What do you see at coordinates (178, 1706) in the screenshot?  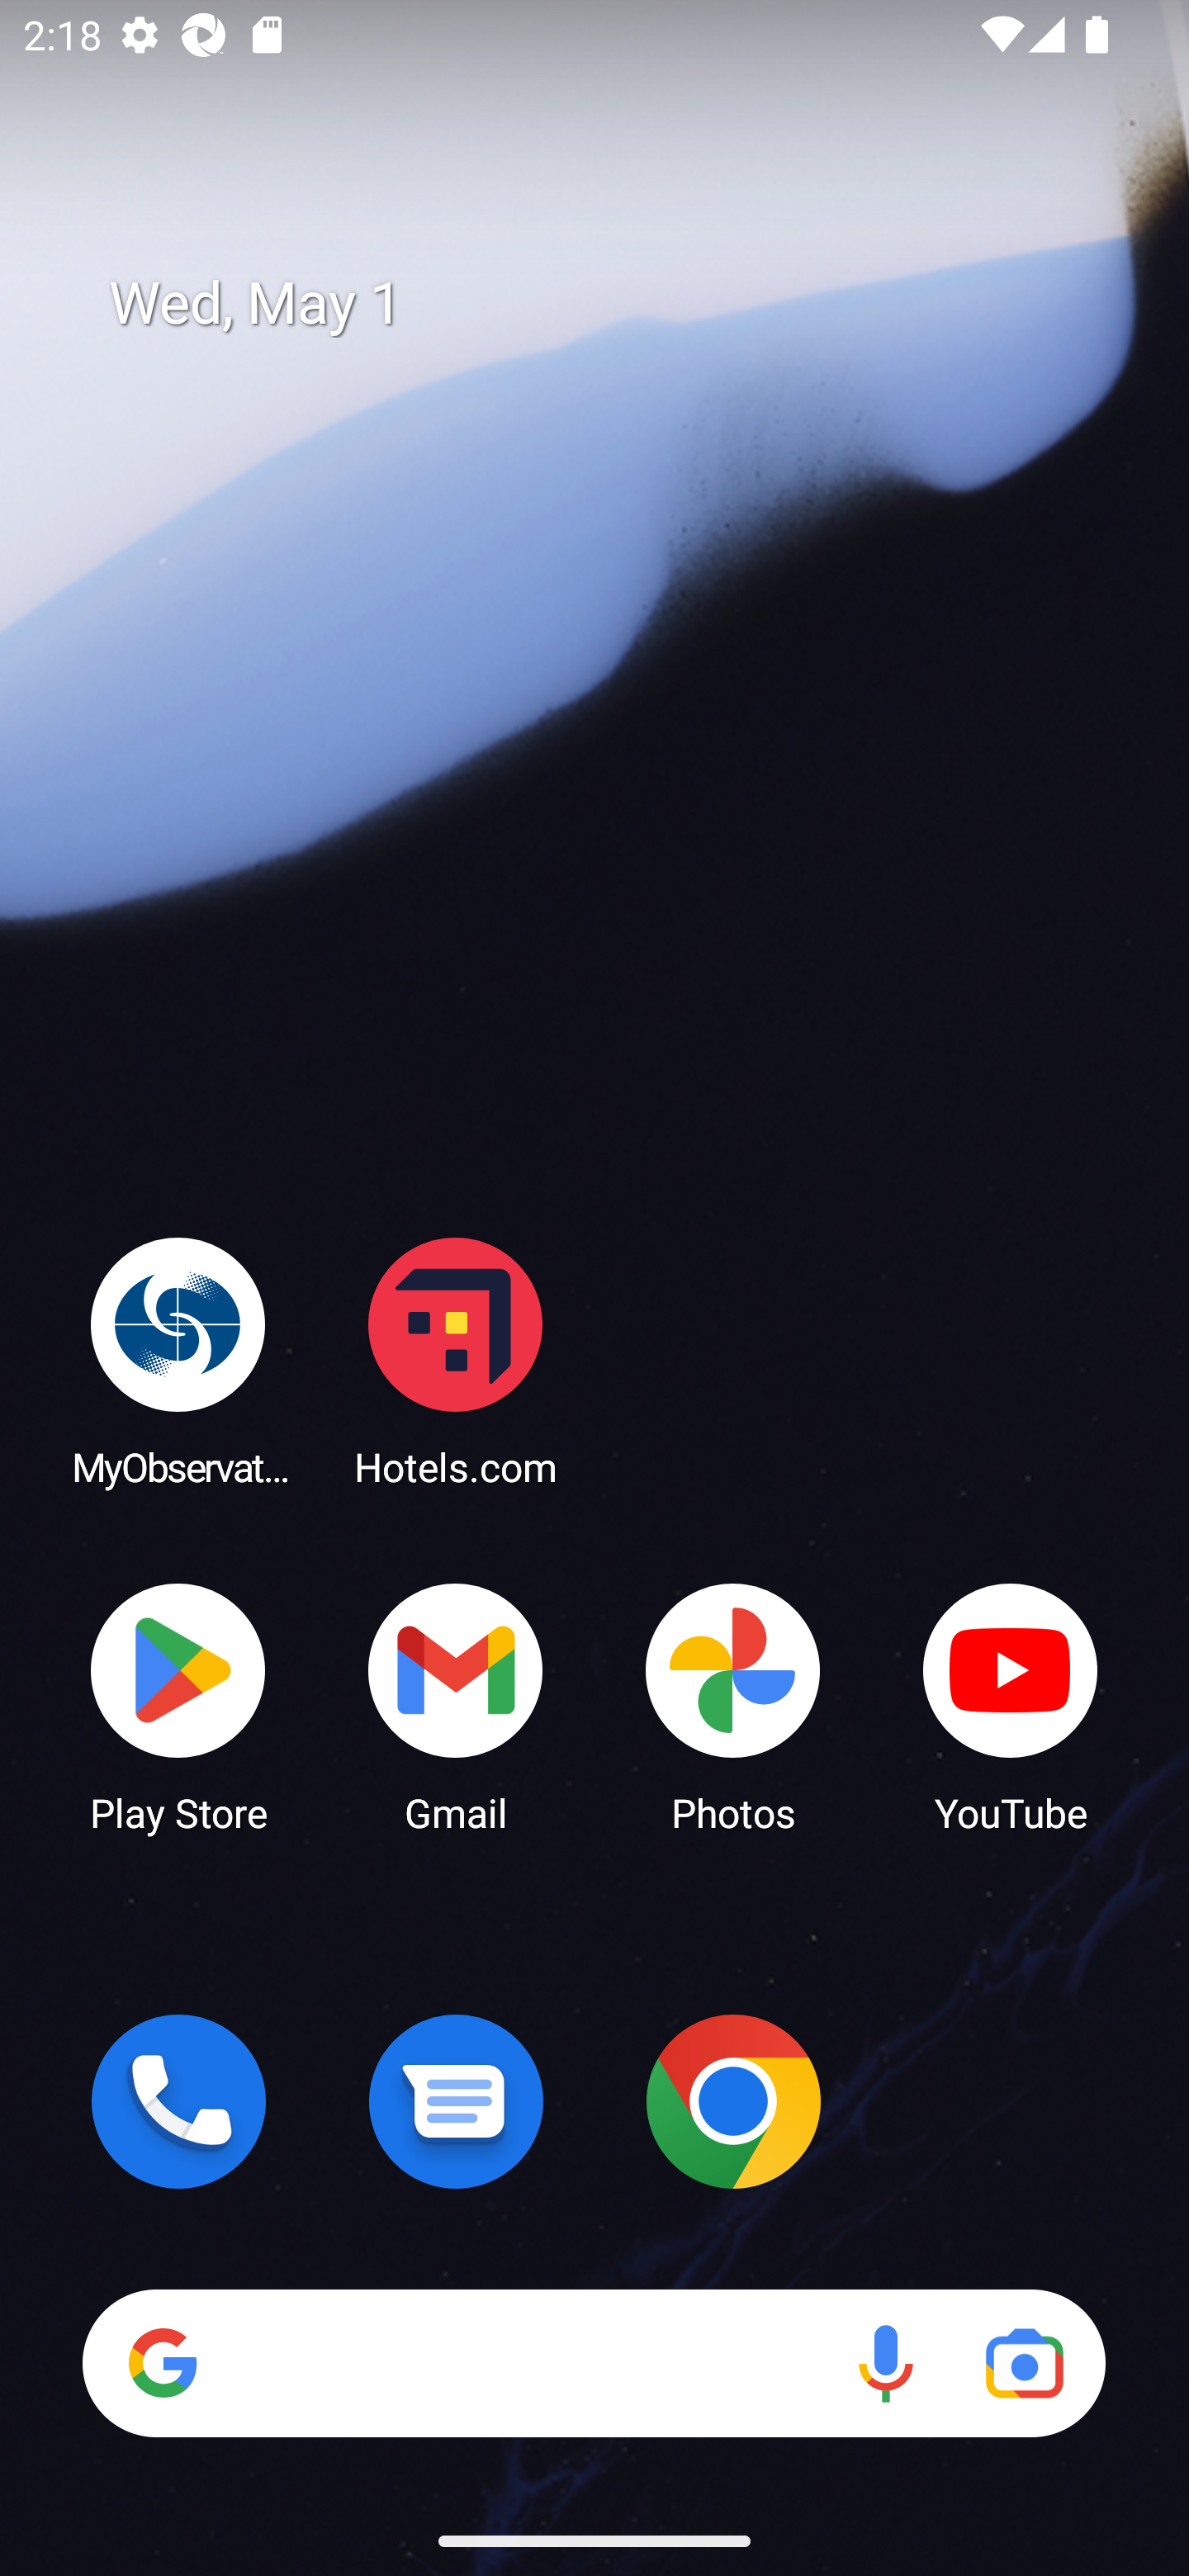 I see `Play Store` at bounding box center [178, 1706].